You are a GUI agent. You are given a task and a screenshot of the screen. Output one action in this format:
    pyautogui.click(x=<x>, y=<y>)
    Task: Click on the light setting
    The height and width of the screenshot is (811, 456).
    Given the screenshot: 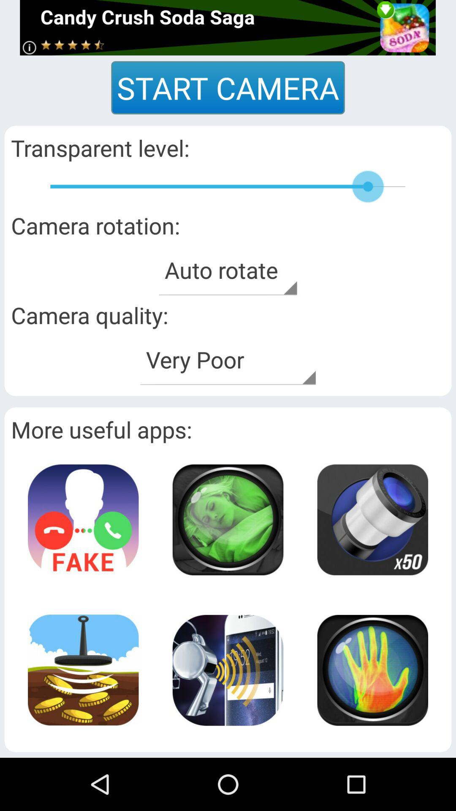 What is the action you would take?
    pyautogui.click(x=372, y=520)
    